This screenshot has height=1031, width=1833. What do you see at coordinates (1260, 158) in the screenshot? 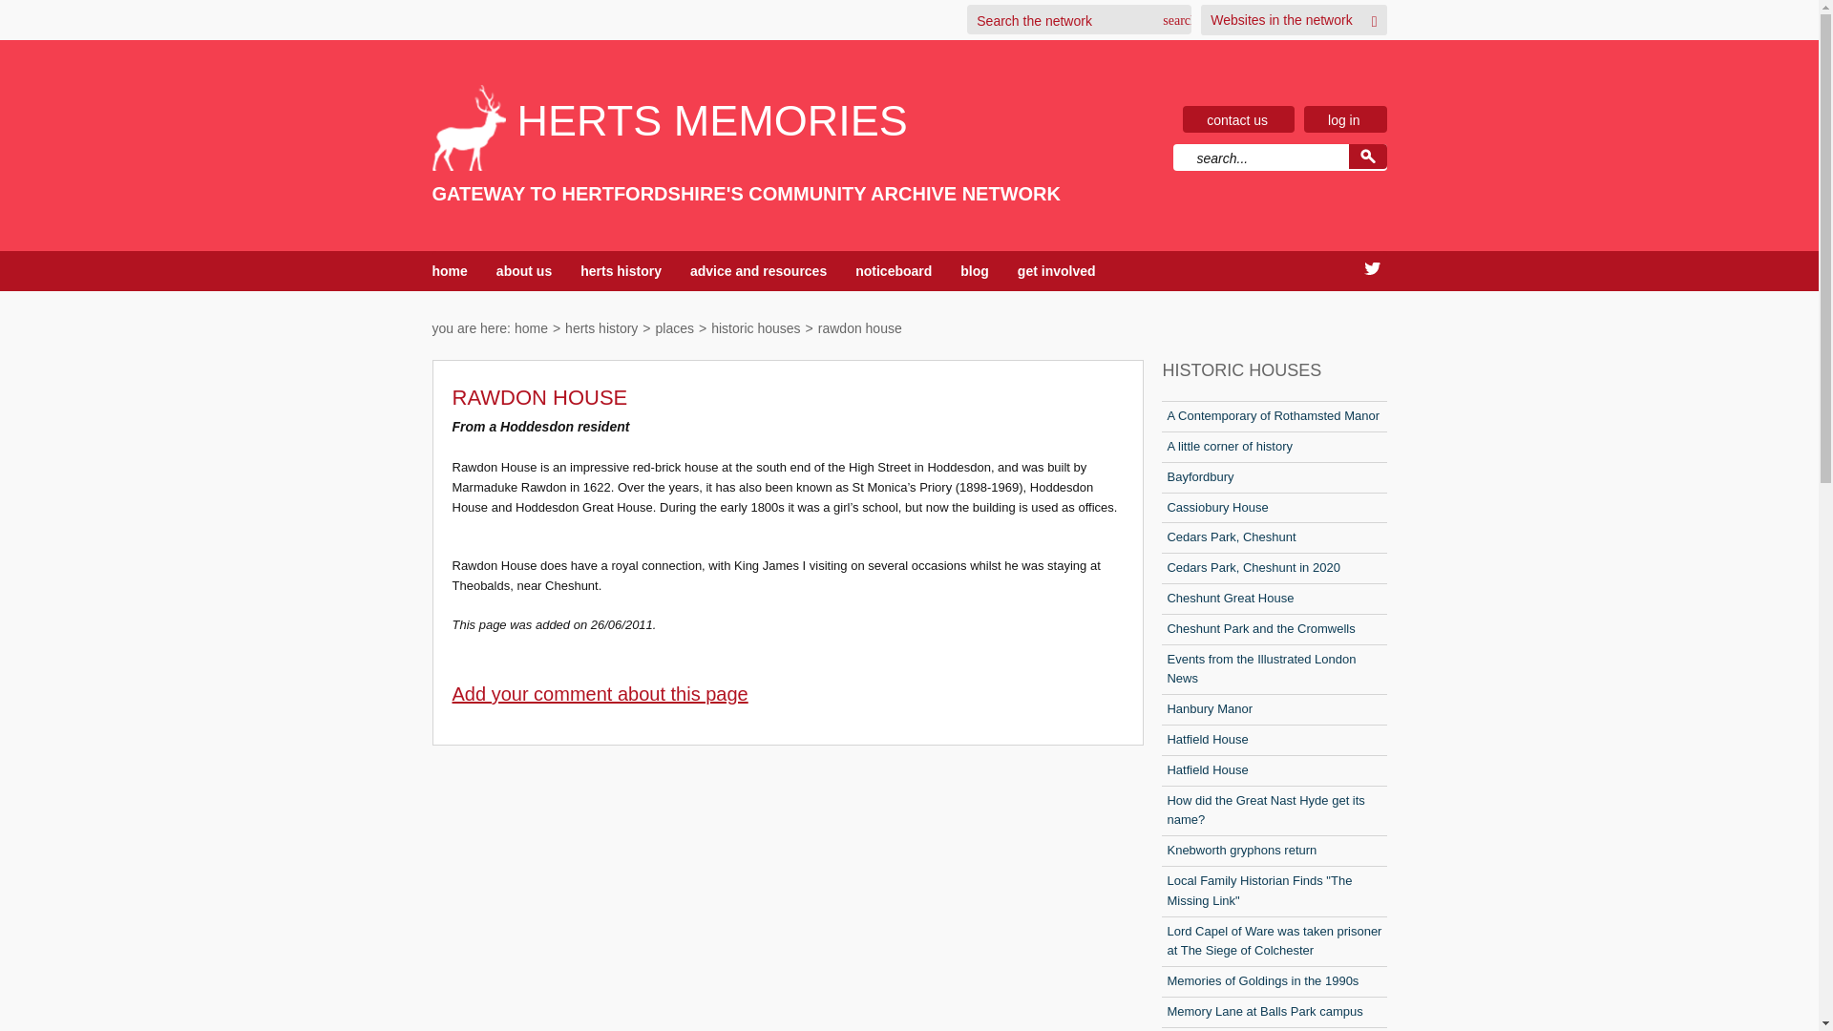
I see `Search...` at bounding box center [1260, 158].